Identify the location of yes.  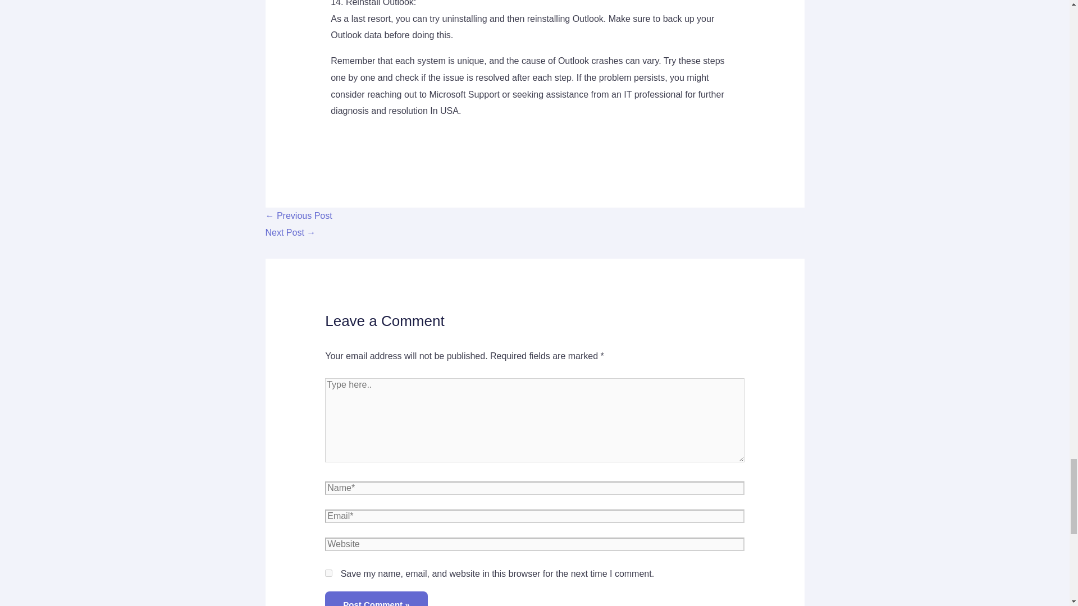
(328, 573).